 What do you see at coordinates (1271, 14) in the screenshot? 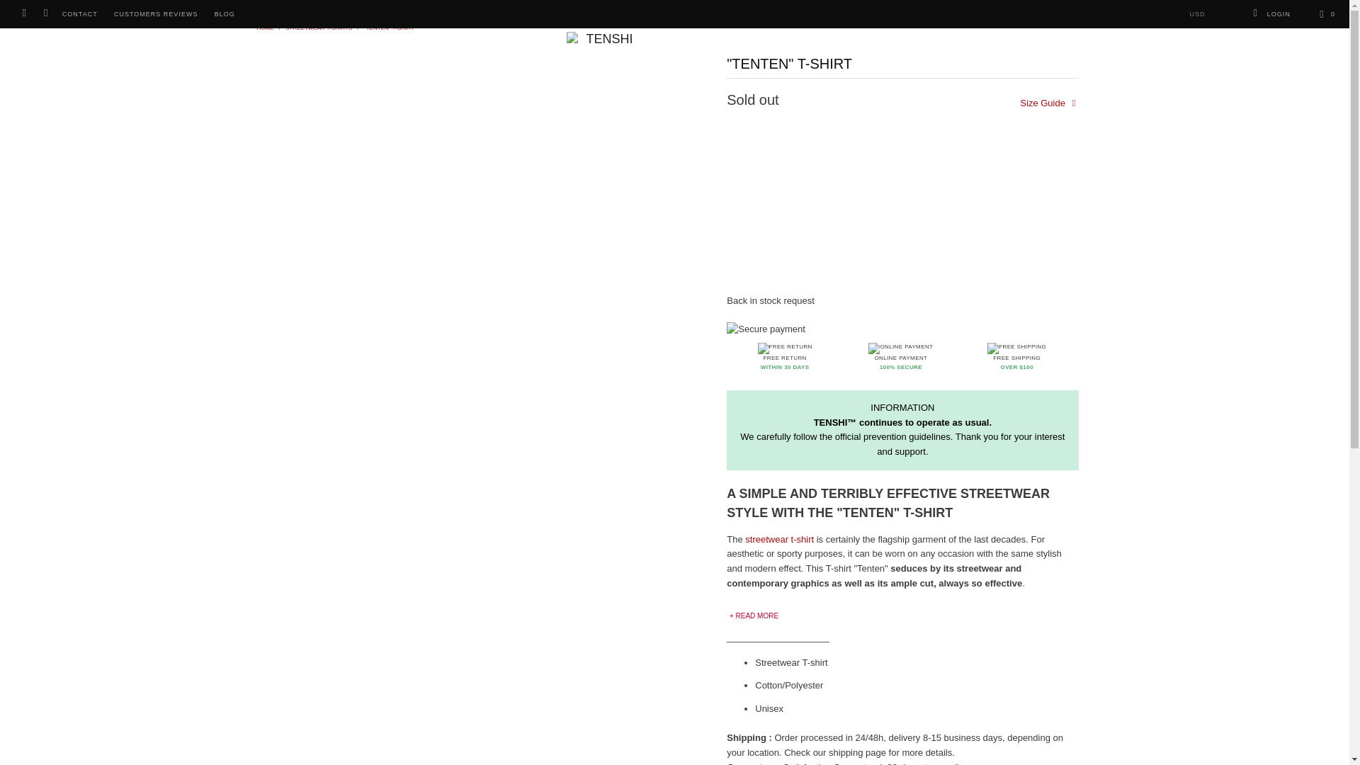
I see `My Account ` at bounding box center [1271, 14].